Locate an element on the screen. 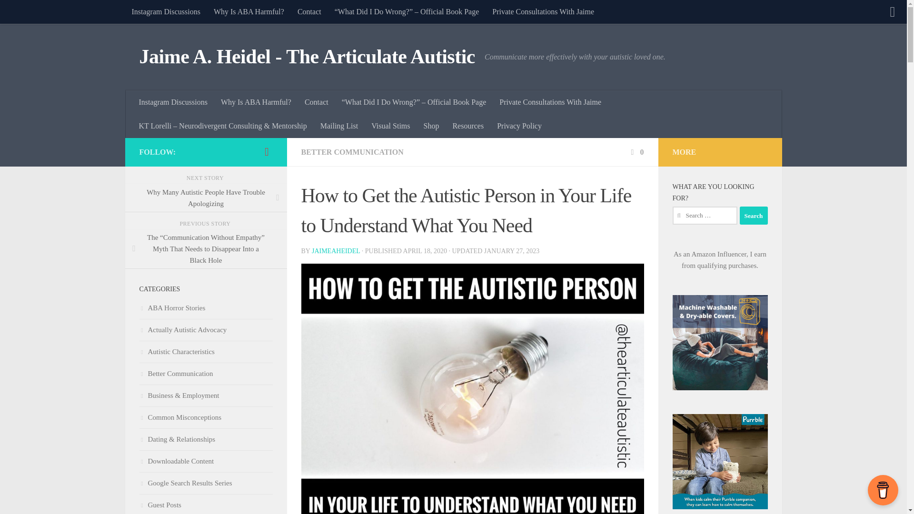  Shop is located at coordinates (431, 126).